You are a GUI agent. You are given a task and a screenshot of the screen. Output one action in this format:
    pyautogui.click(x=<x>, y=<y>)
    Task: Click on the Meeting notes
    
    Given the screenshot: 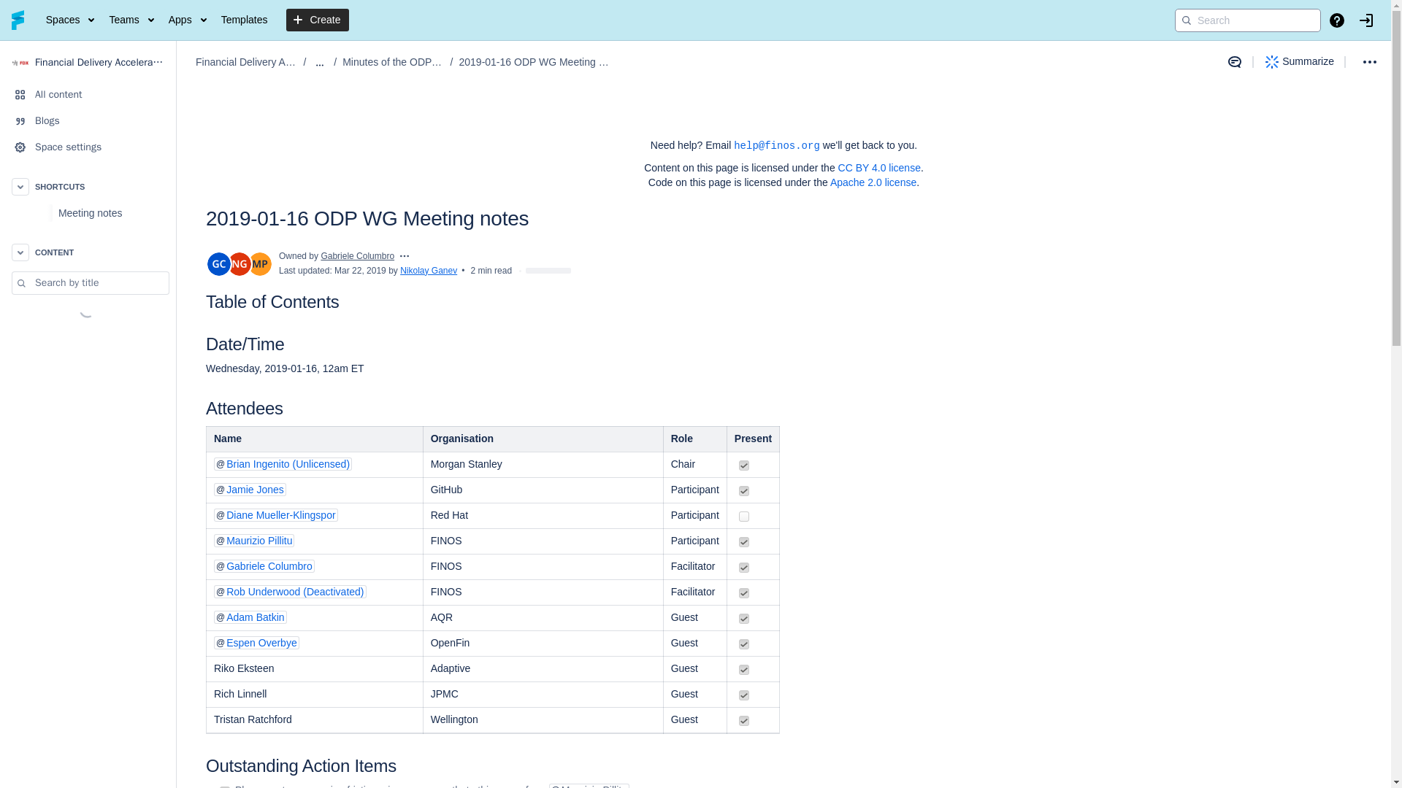 What is the action you would take?
    pyautogui.click(x=112, y=213)
    